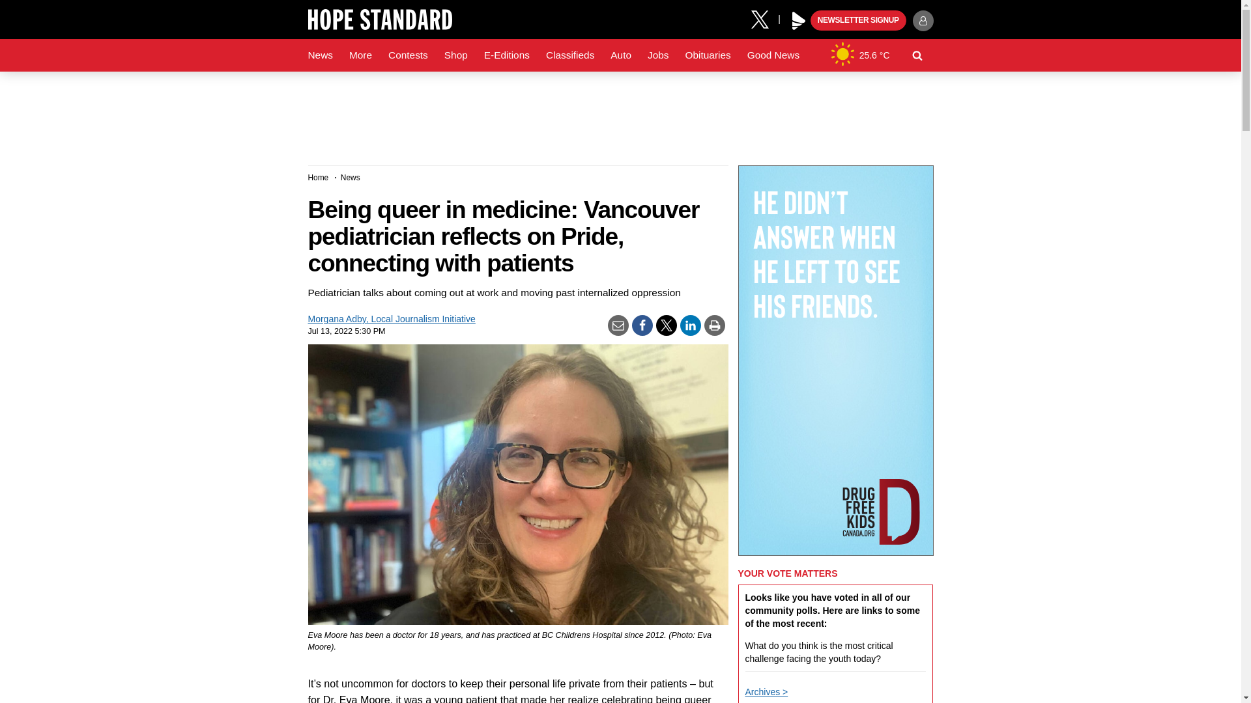  I want to click on 3rd party ad content, so click(620, 113).